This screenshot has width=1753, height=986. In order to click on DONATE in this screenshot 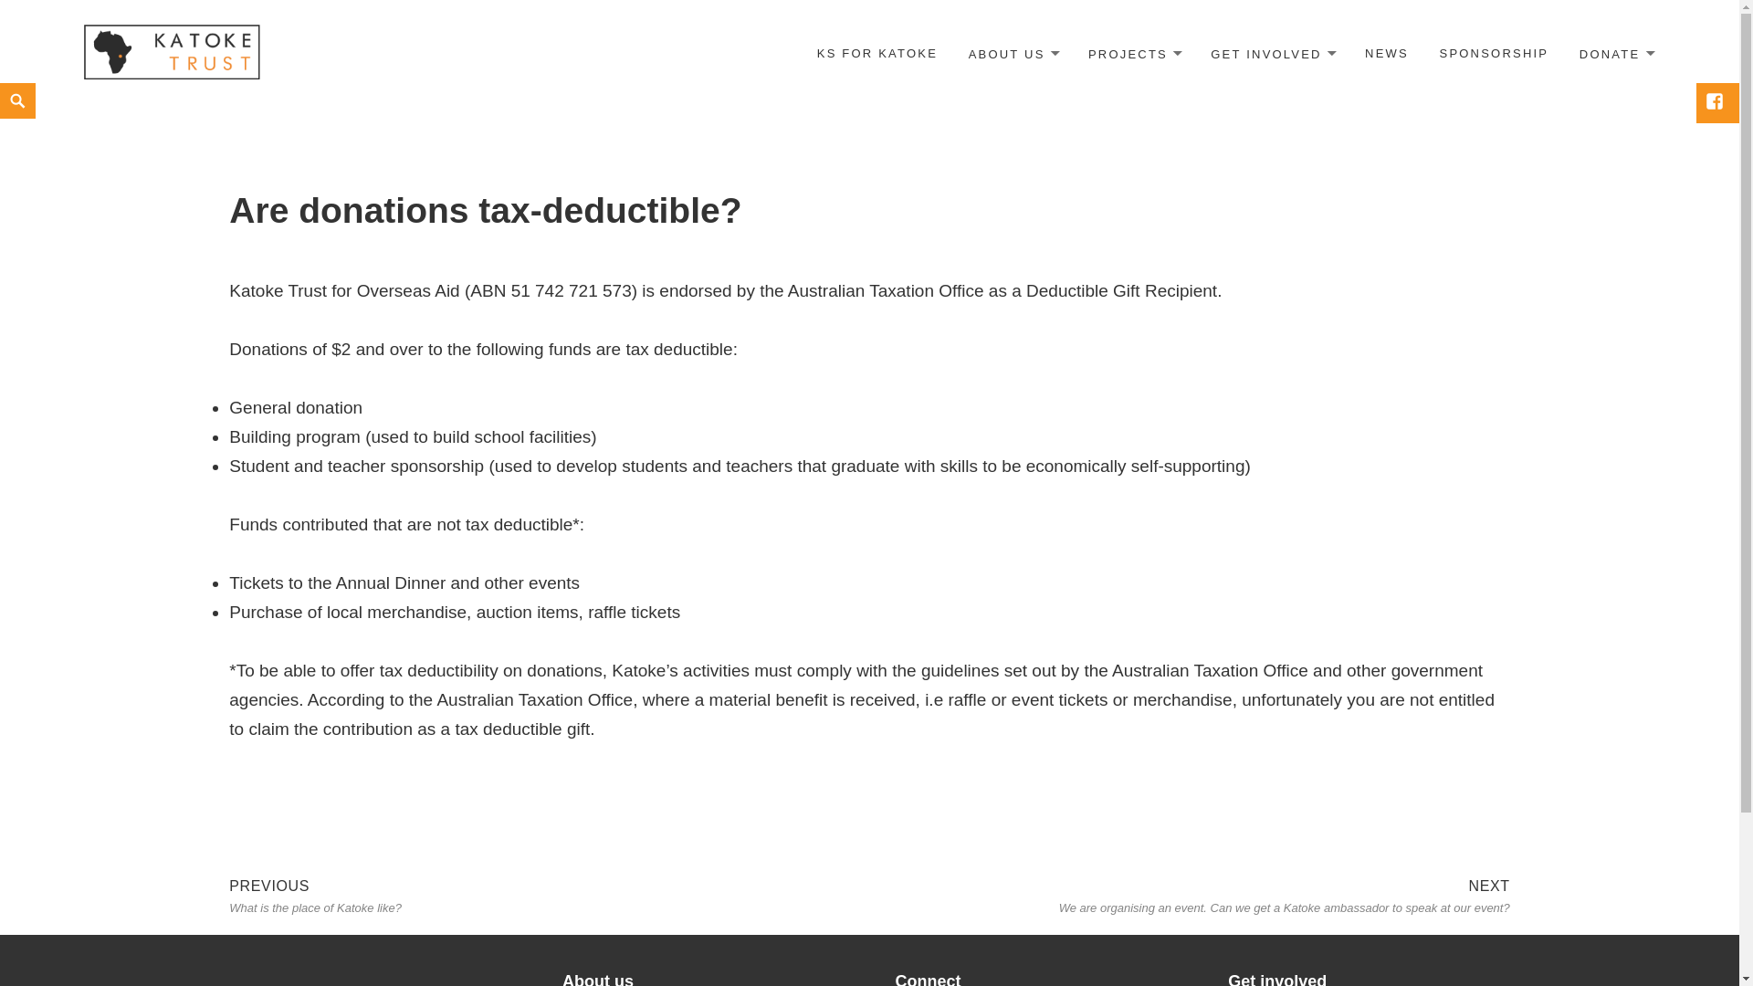, I will do `click(1616, 54)`.